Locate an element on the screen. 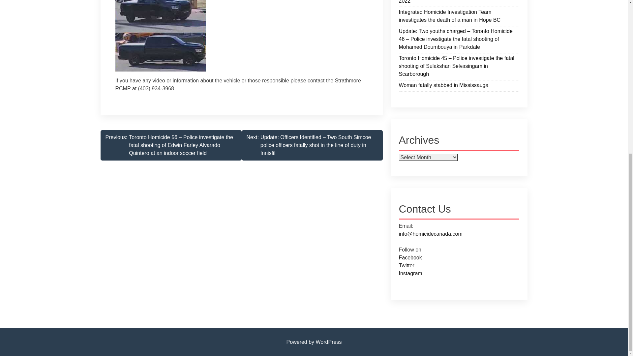 This screenshot has width=633, height=356. Facebook is located at coordinates (410, 257).